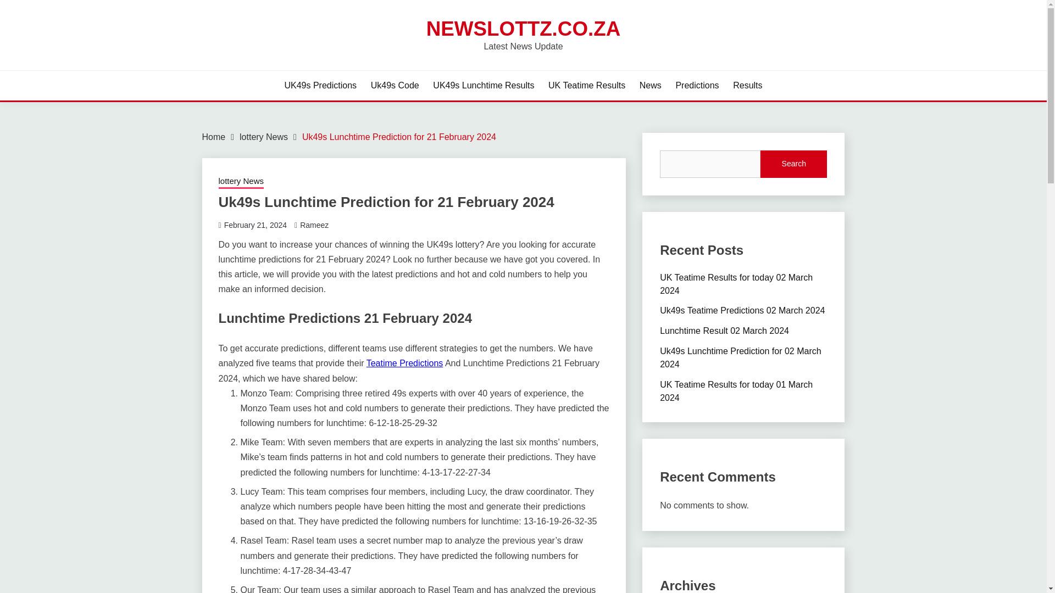 The width and height of the screenshot is (1055, 593). What do you see at coordinates (523, 29) in the screenshot?
I see `NEWSLOTTZ.CO.ZA` at bounding box center [523, 29].